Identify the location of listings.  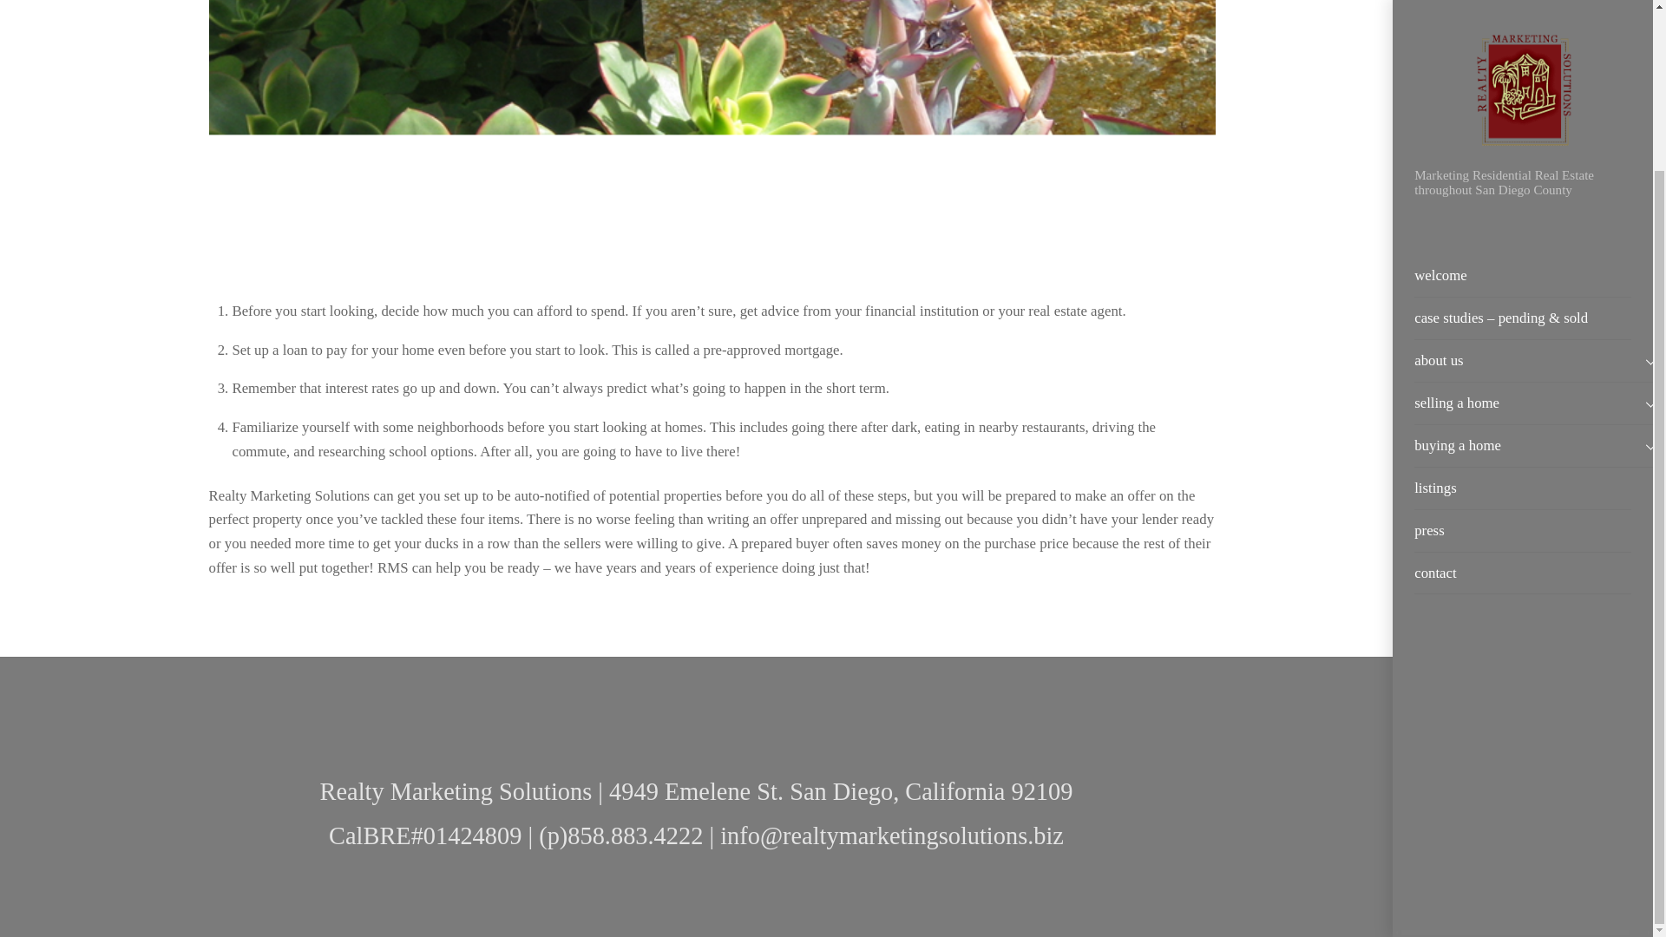
(1522, 292).